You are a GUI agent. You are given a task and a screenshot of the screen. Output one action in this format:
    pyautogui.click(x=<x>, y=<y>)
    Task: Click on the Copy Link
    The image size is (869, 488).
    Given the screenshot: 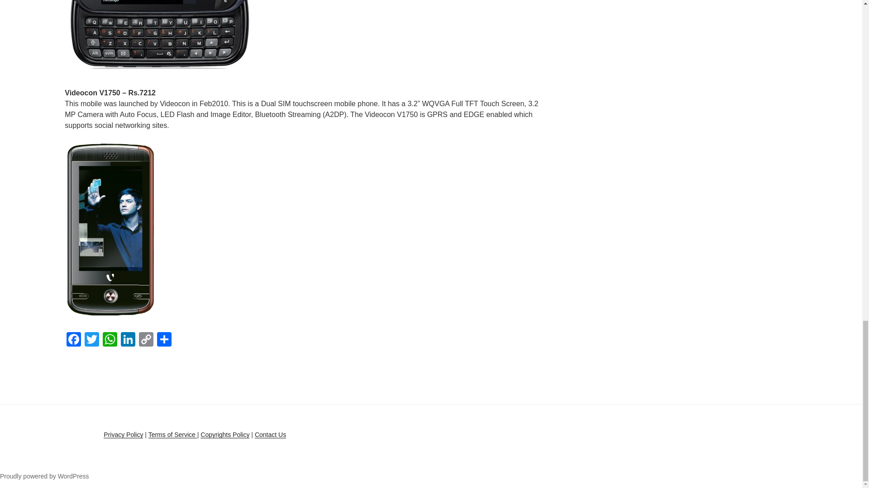 What is the action you would take?
    pyautogui.click(x=146, y=341)
    